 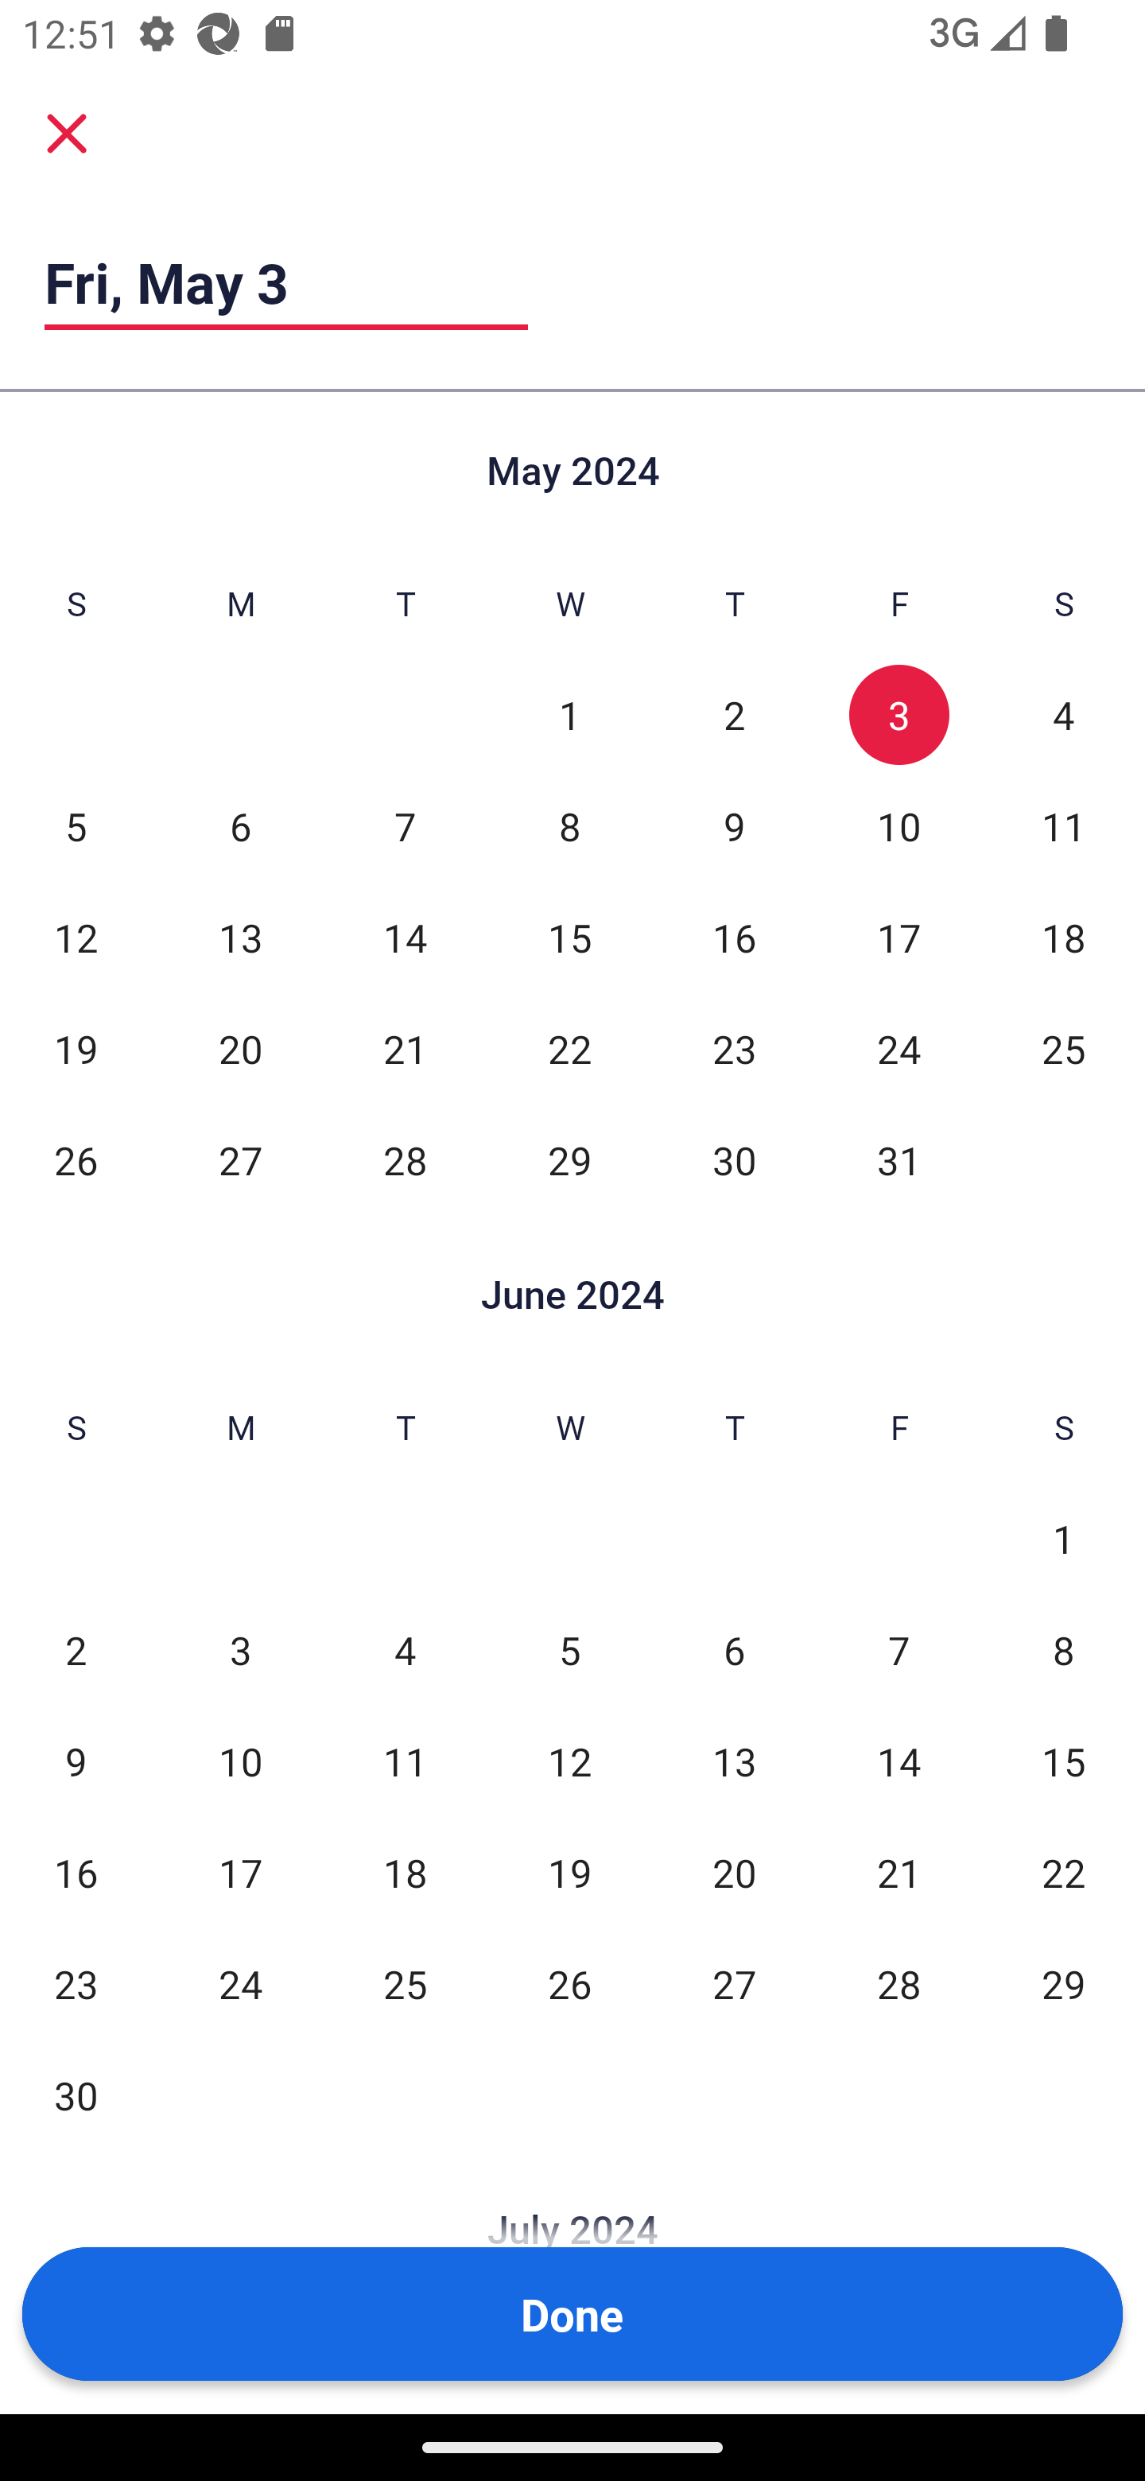 What do you see at coordinates (406, 1761) in the screenshot?
I see `11 Tue, Jun 11, Not Selected` at bounding box center [406, 1761].